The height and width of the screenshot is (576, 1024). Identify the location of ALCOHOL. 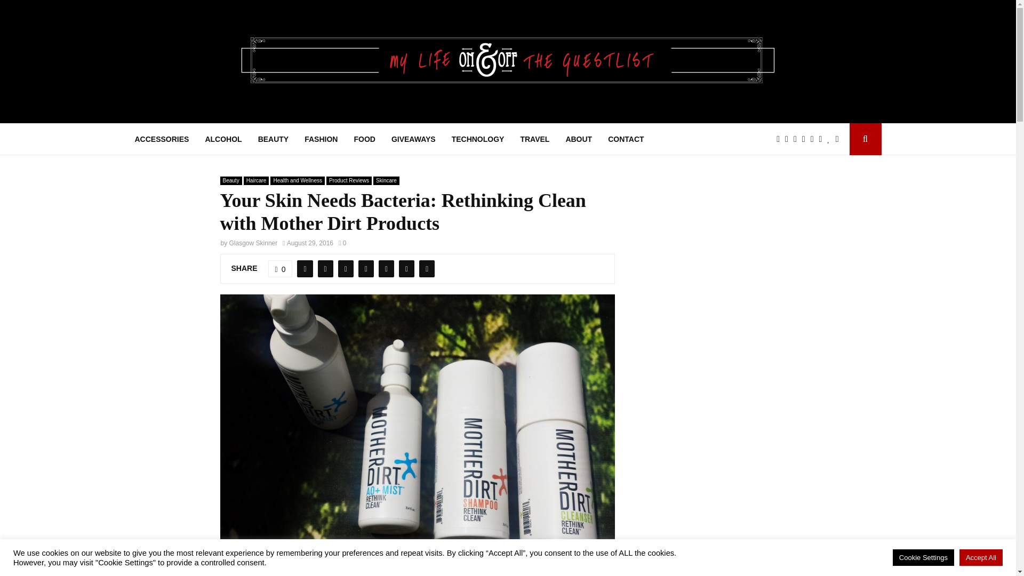
(223, 139).